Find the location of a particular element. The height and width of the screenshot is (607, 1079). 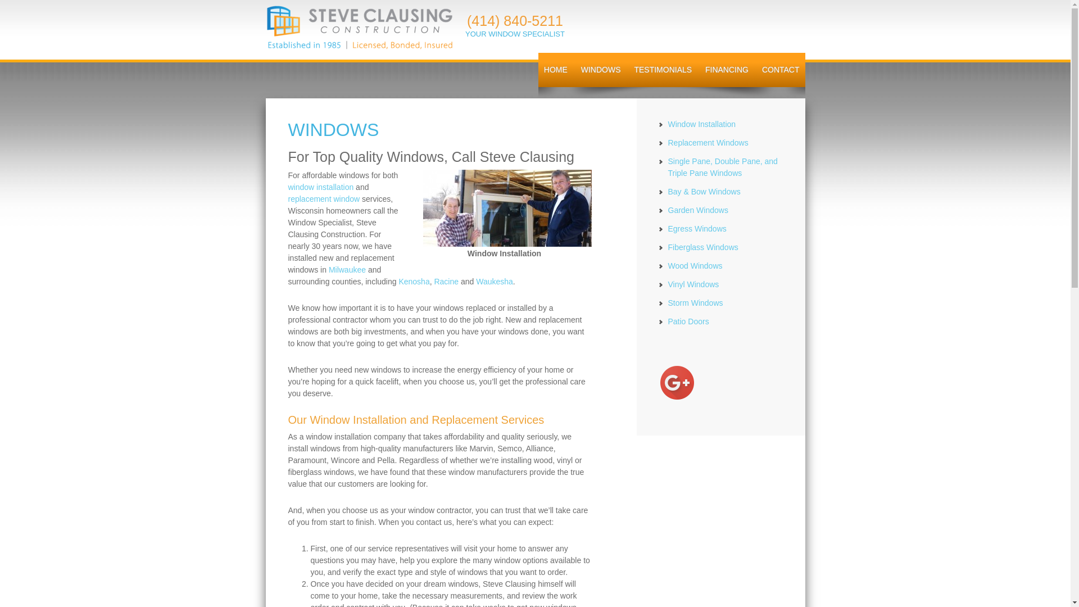

Storm Windows is located at coordinates (695, 302).